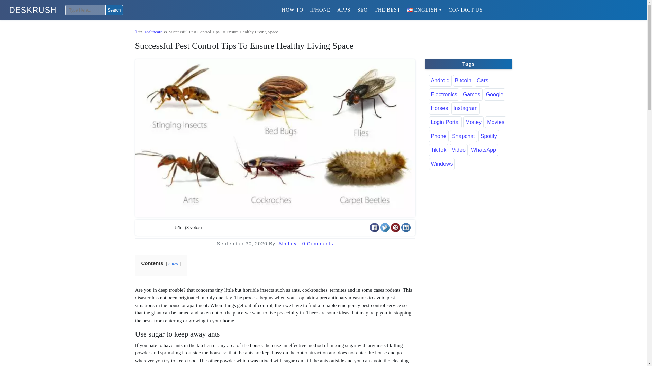 The height and width of the screenshot is (366, 652). I want to click on The Best, so click(387, 9).